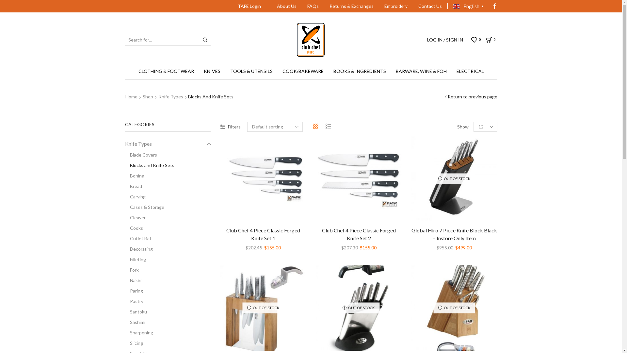 The width and height of the screenshot is (627, 353). What do you see at coordinates (134, 291) in the screenshot?
I see `Paring` at bounding box center [134, 291].